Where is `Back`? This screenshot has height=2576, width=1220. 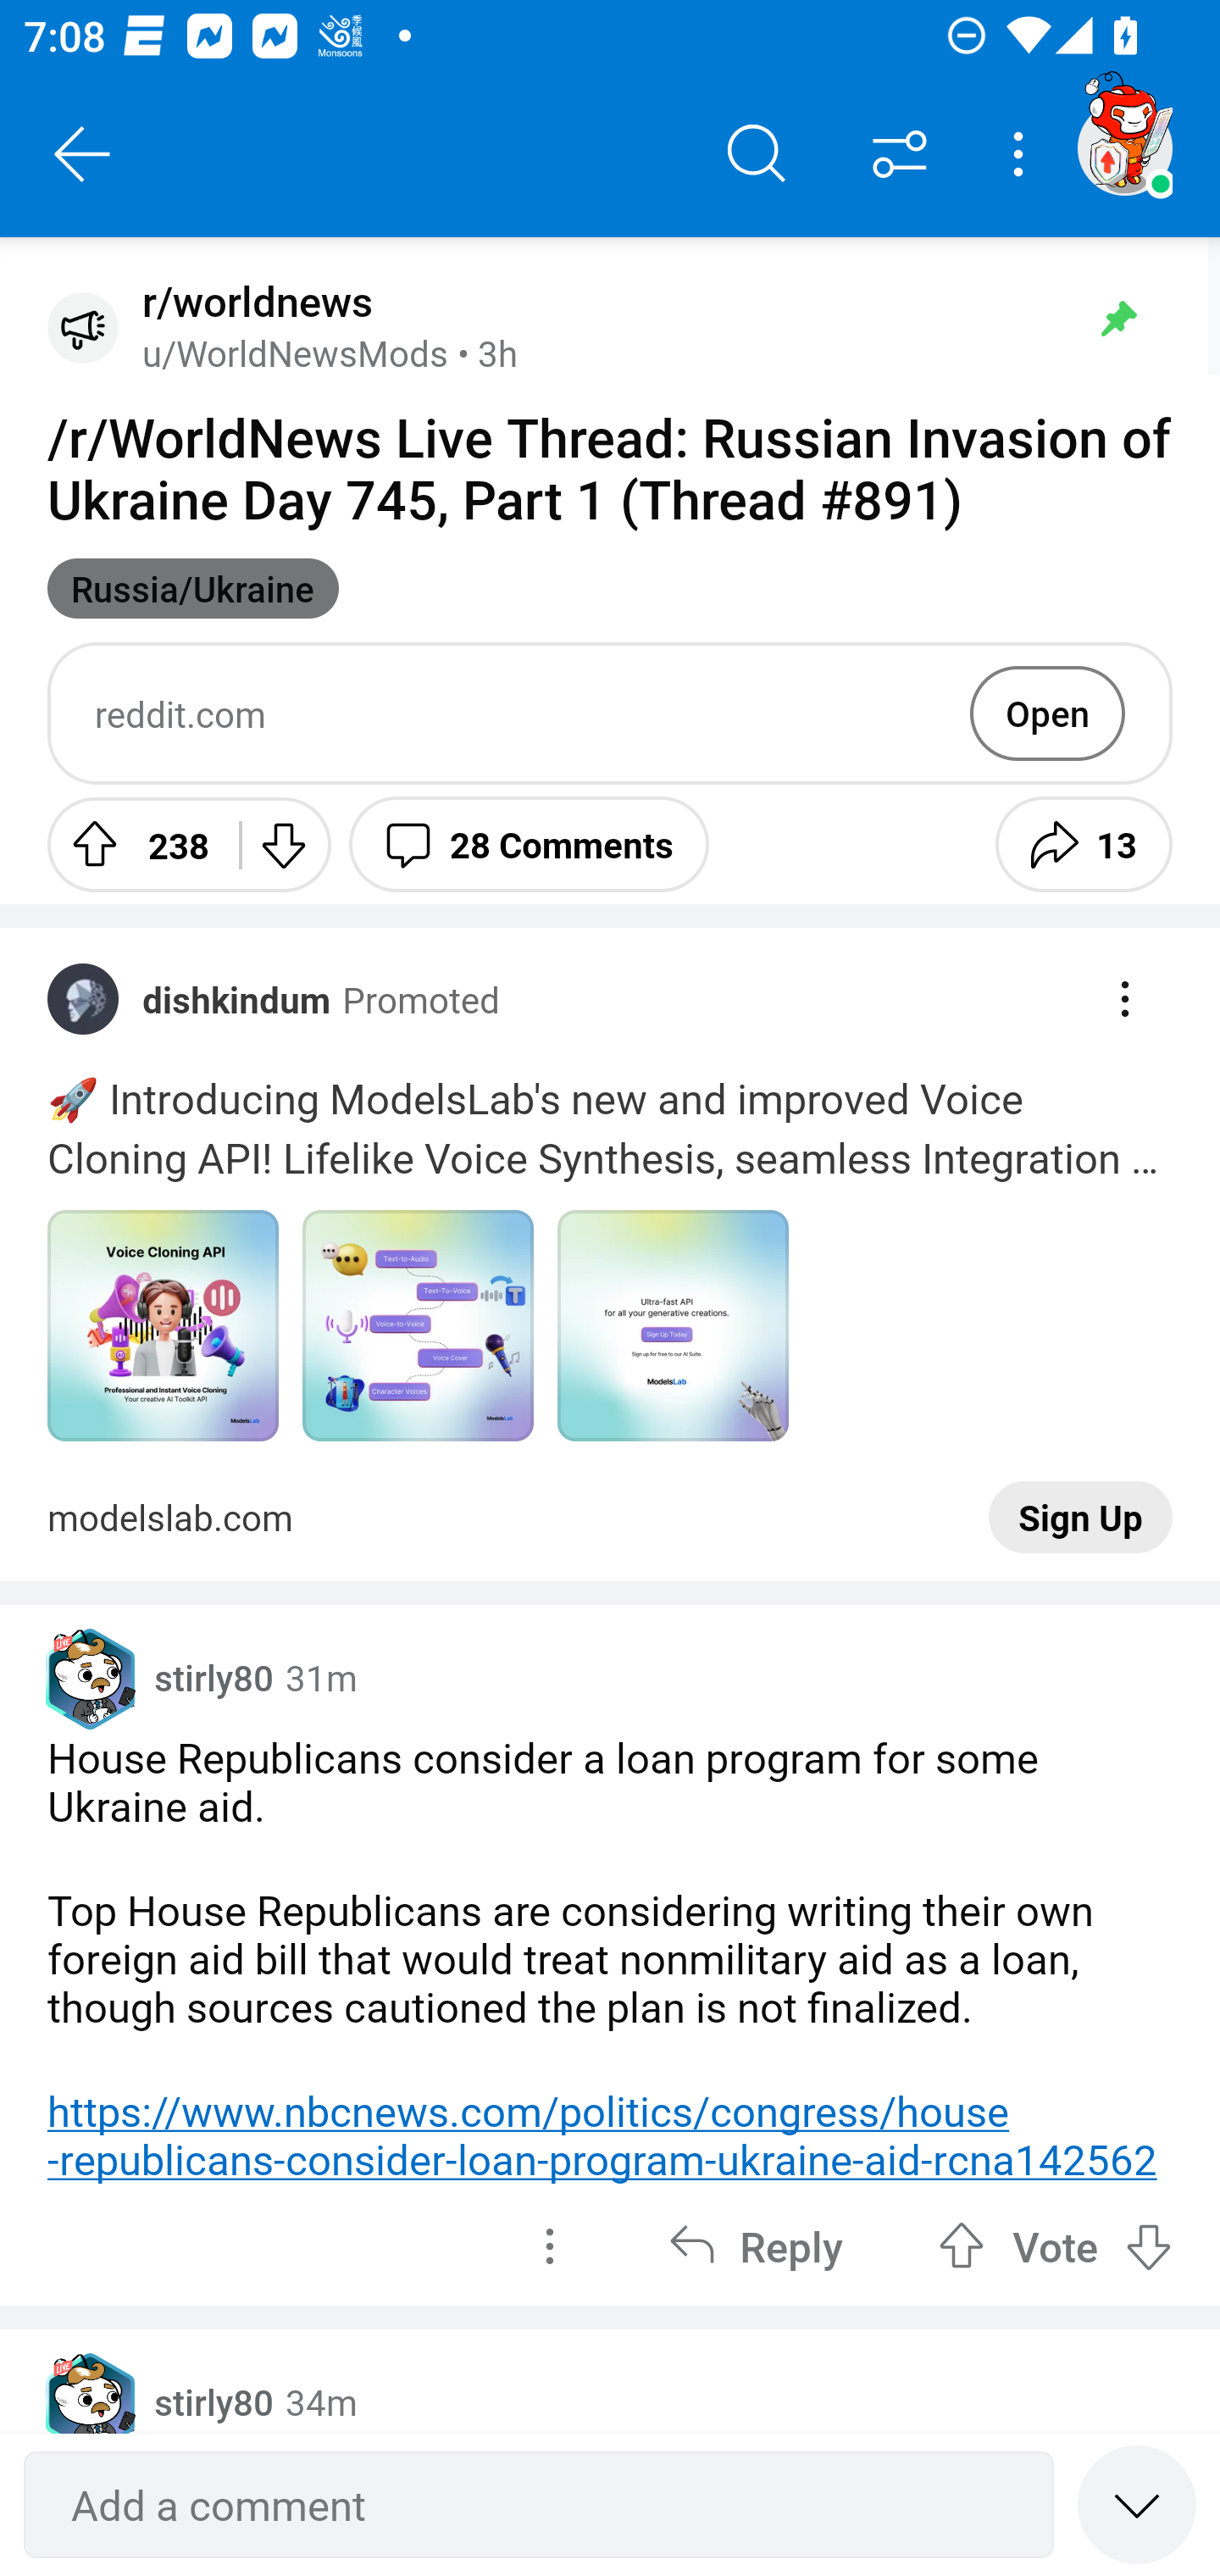 Back is located at coordinates (83, 154).